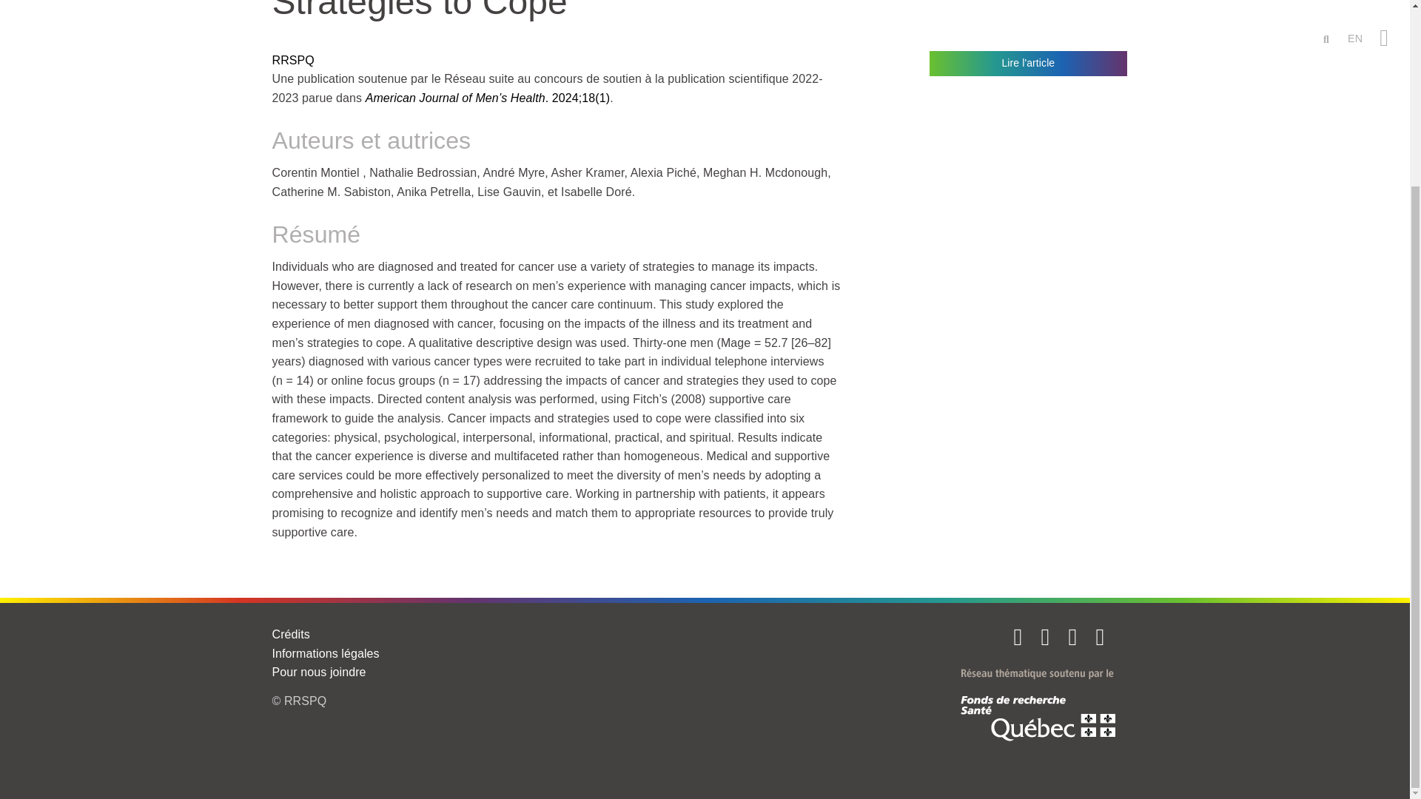  What do you see at coordinates (1047, 636) in the screenshot?
I see `Suivez-nous sur Facebook` at bounding box center [1047, 636].